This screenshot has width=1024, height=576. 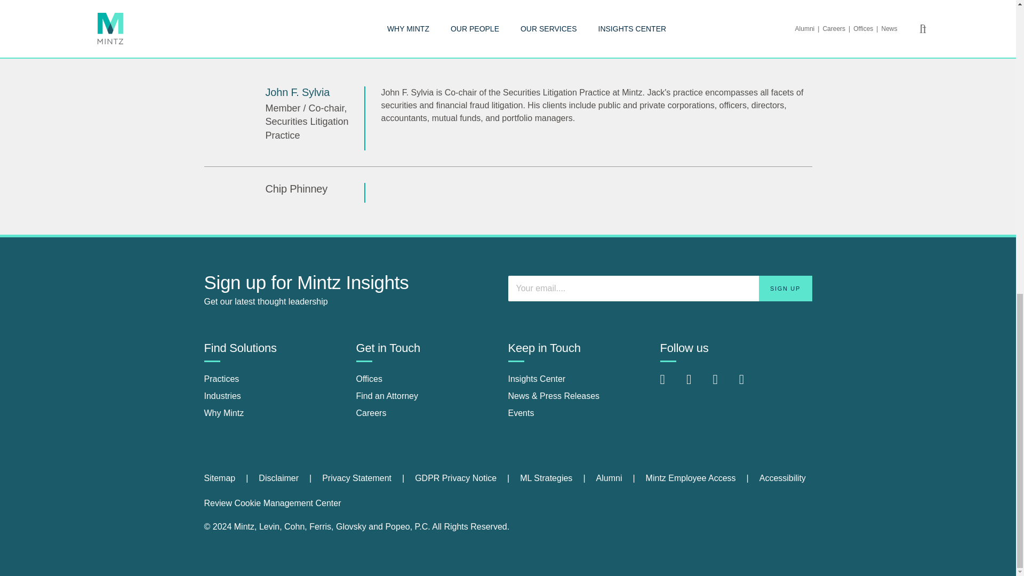 What do you see at coordinates (222, 396) in the screenshot?
I see `Industries` at bounding box center [222, 396].